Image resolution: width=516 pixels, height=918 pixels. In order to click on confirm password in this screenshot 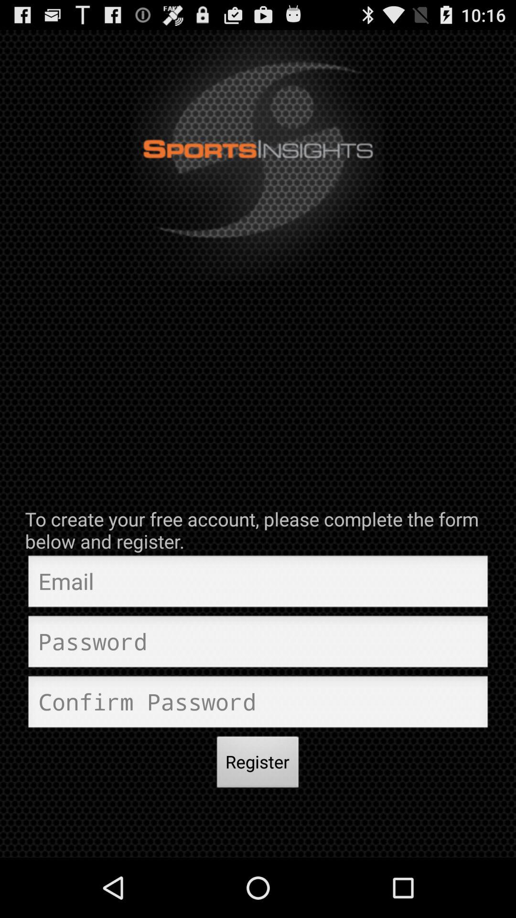, I will do `click(258, 704)`.